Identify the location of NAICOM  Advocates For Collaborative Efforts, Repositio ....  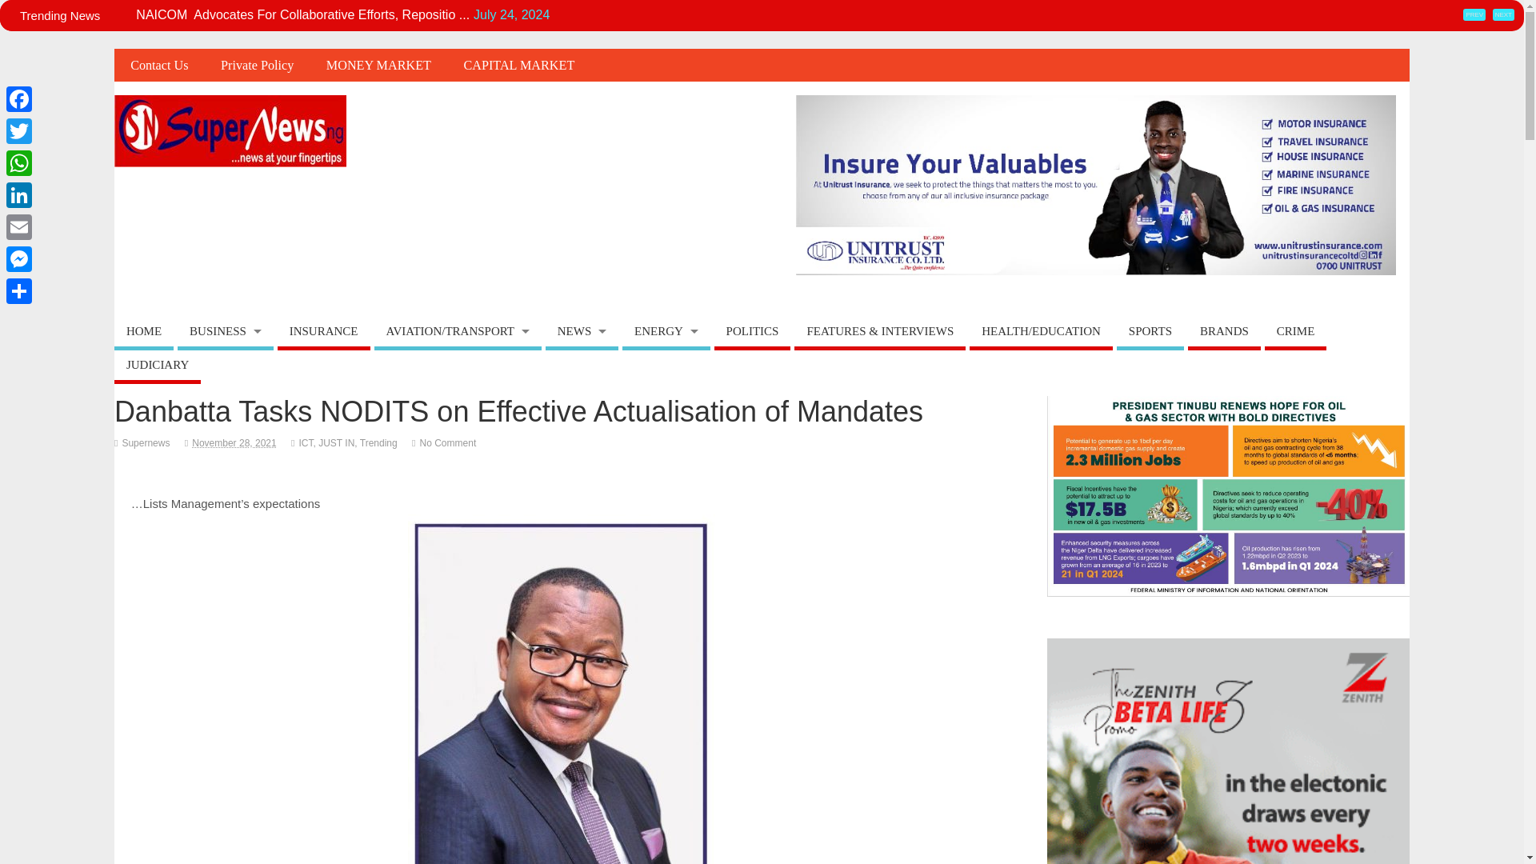
(302, 14).